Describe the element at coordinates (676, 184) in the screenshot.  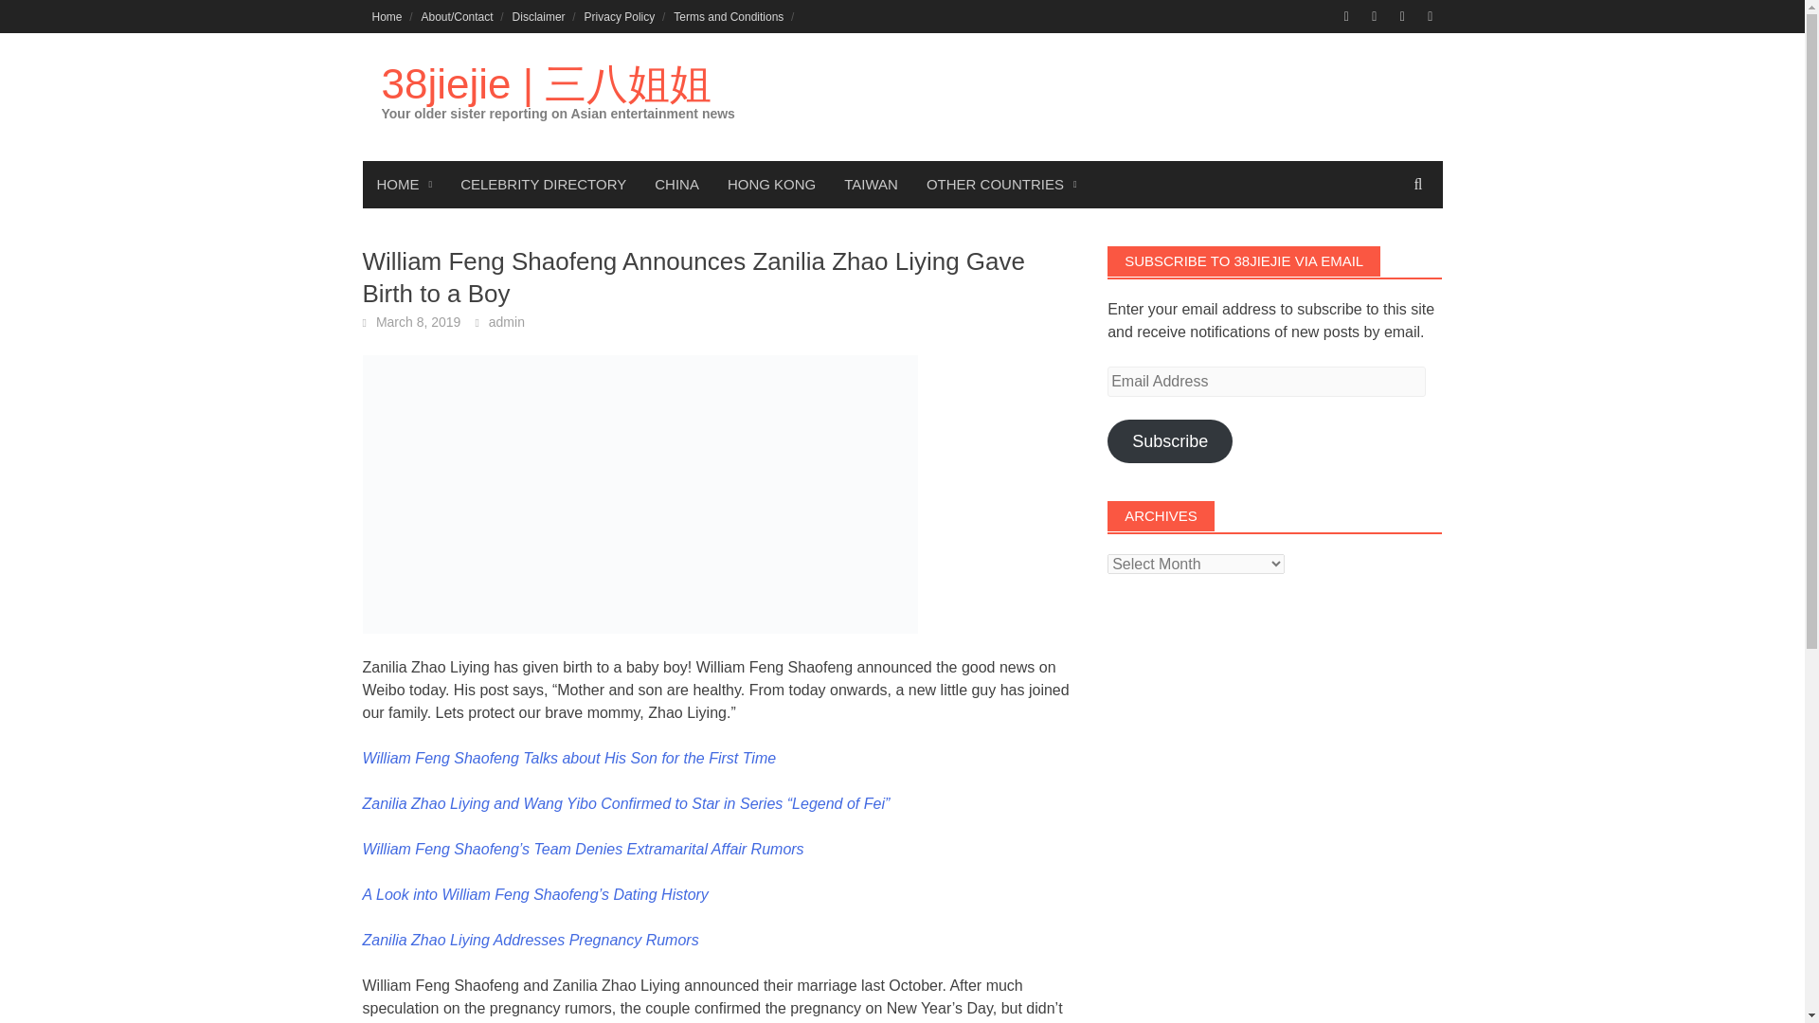
I see `CHINA` at that location.